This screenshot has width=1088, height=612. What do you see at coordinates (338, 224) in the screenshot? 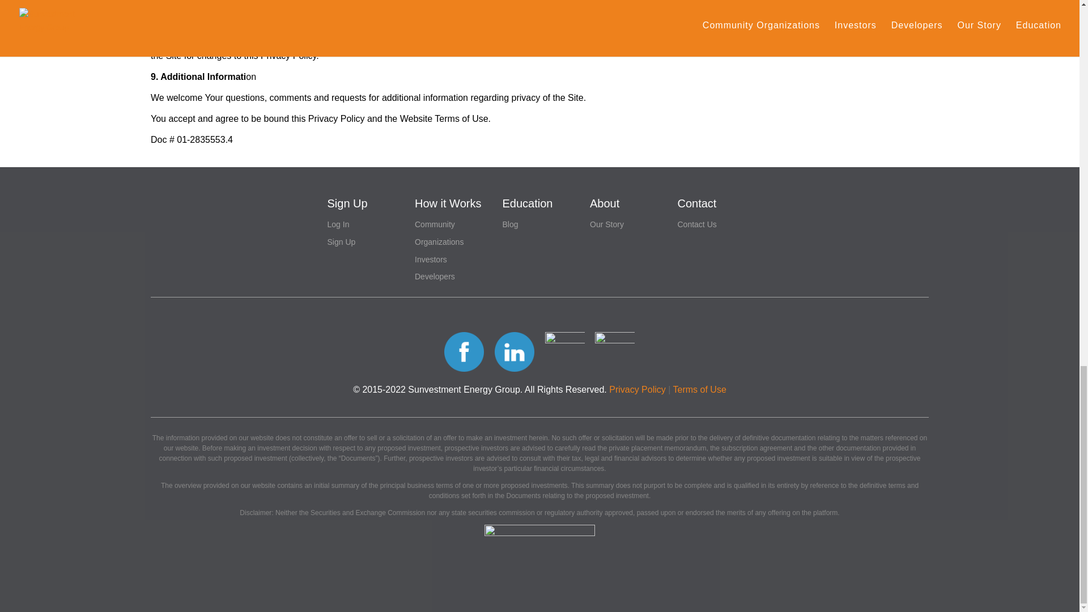
I see `Log In` at bounding box center [338, 224].